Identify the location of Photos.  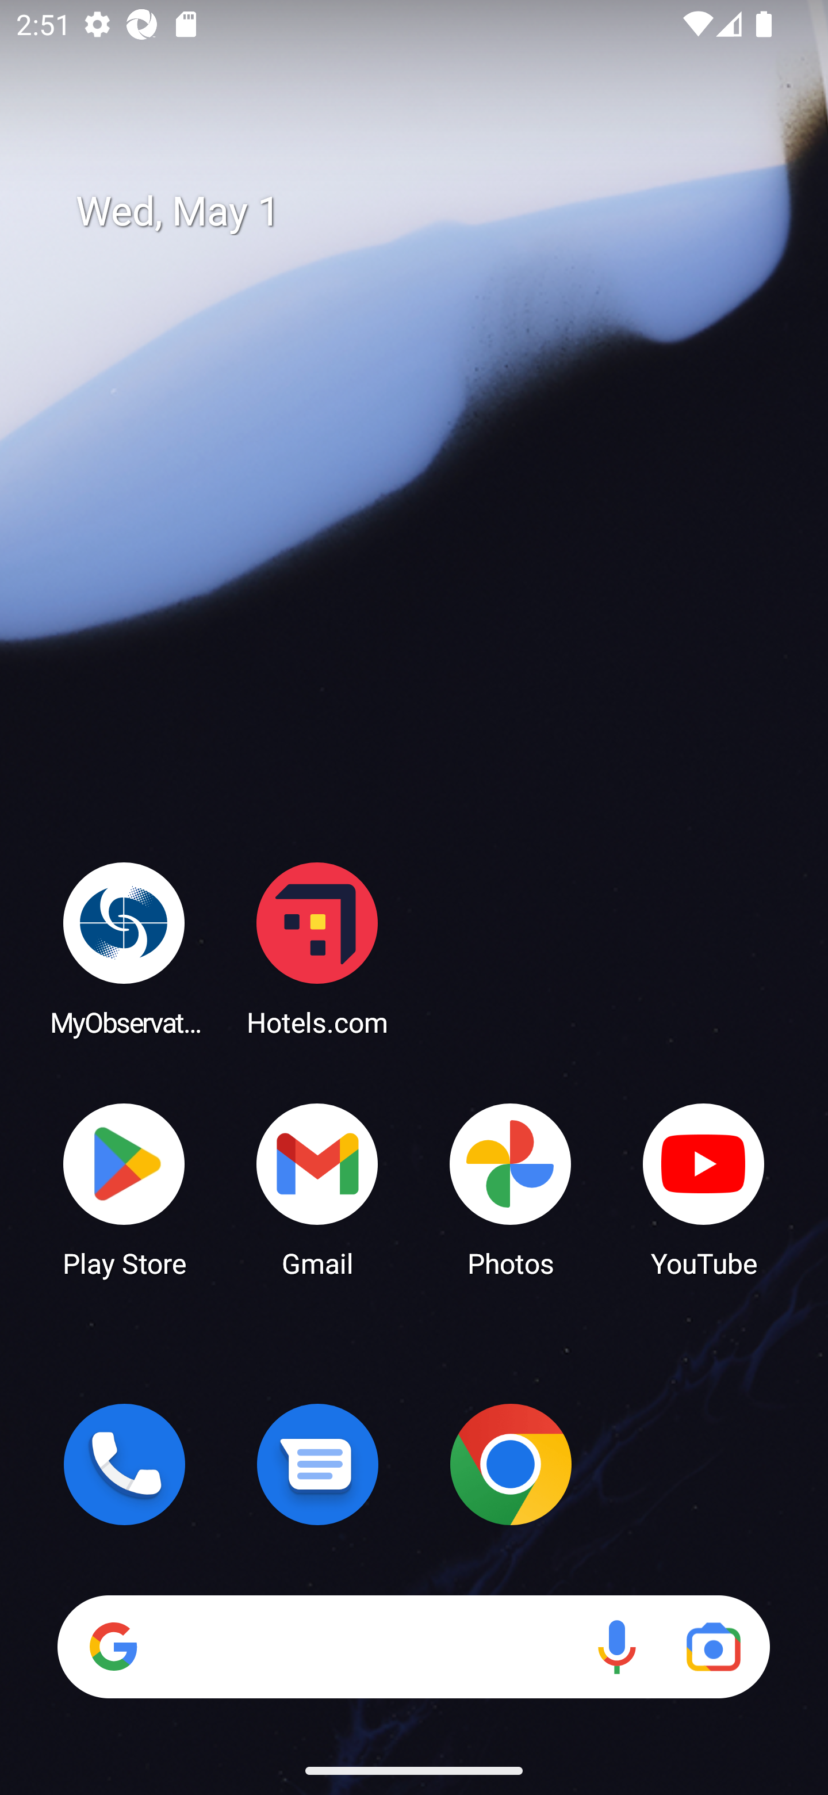
(511, 1189).